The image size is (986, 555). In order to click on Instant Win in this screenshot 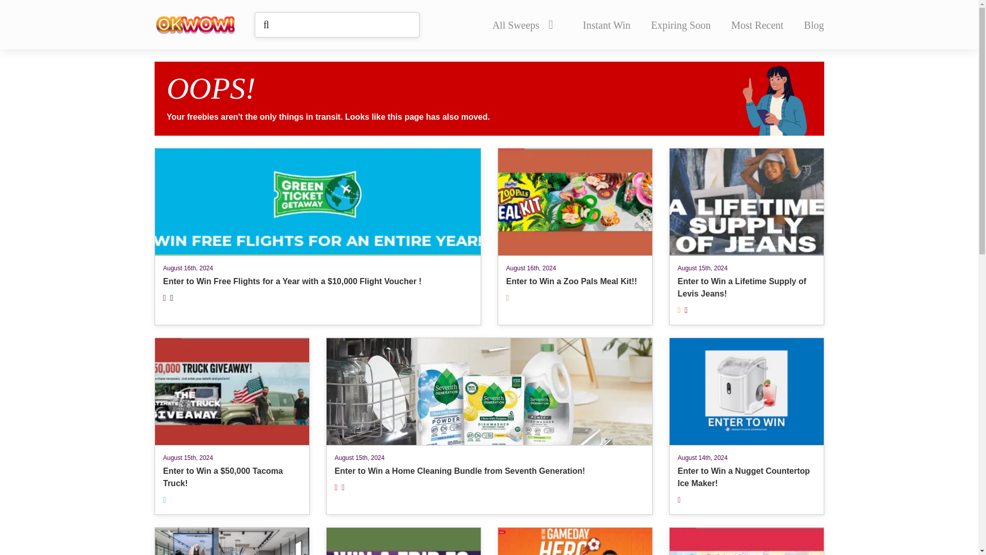, I will do `click(606, 25)`.